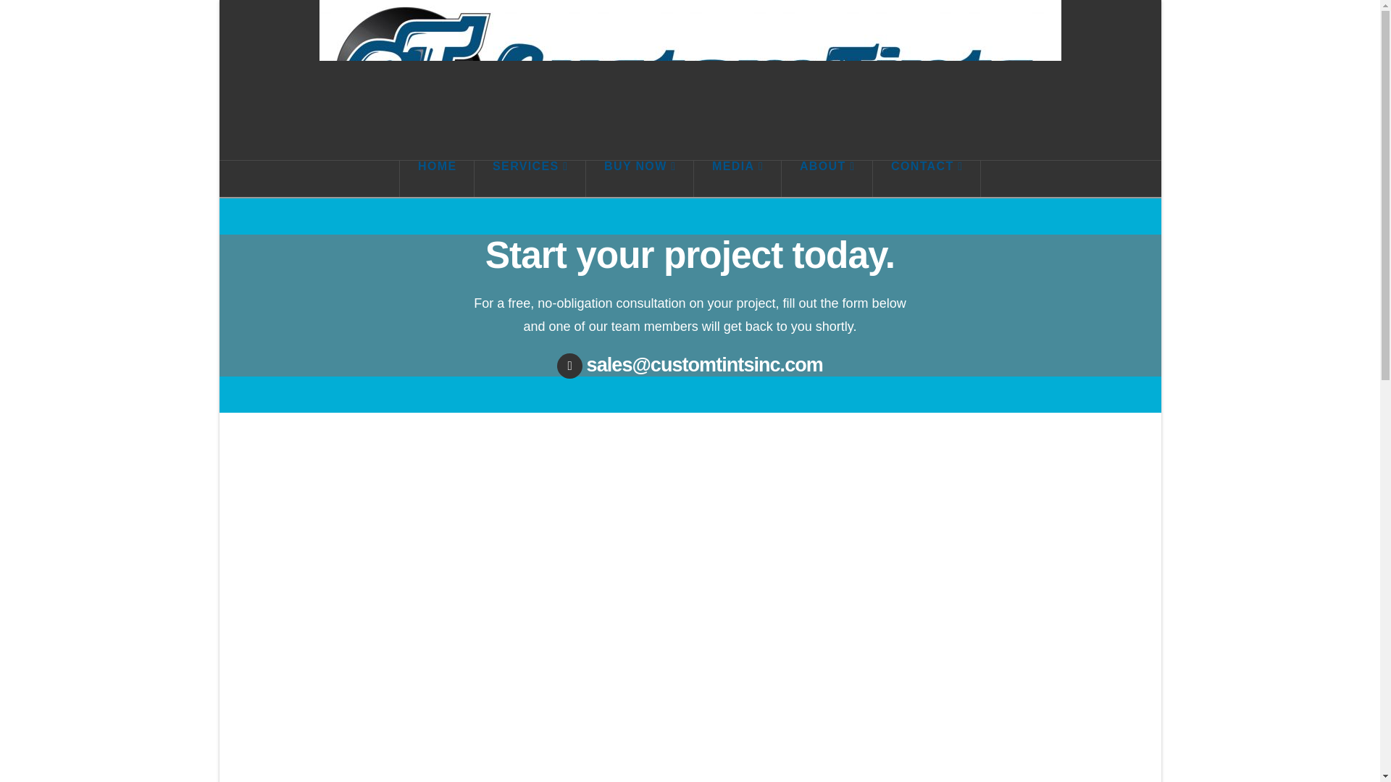 Image resolution: width=1391 pixels, height=782 pixels. What do you see at coordinates (640, 179) in the screenshot?
I see `BUY NOW` at bounding box center [640, 179].